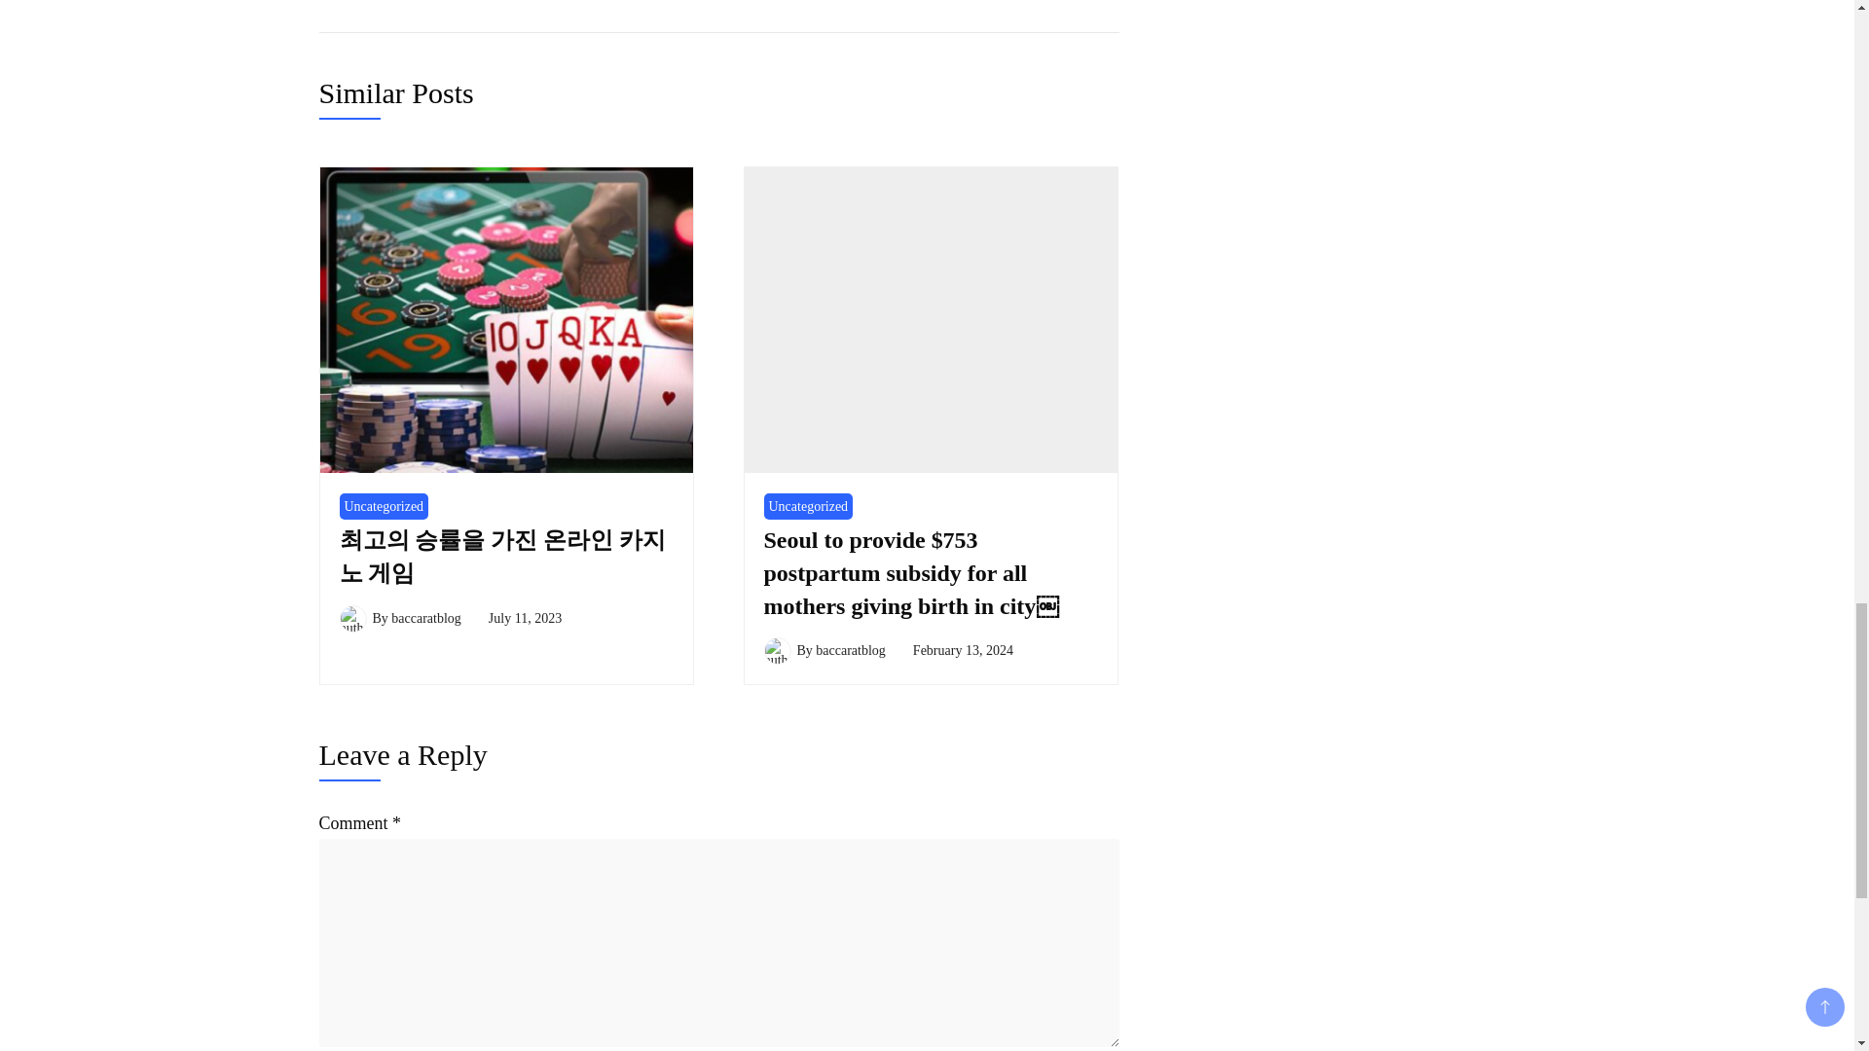 This screenshot has height=1051, width=1869. Describe the element at coordinates (383, 506) in the screenshot. I see `Uncategorized` at that location.